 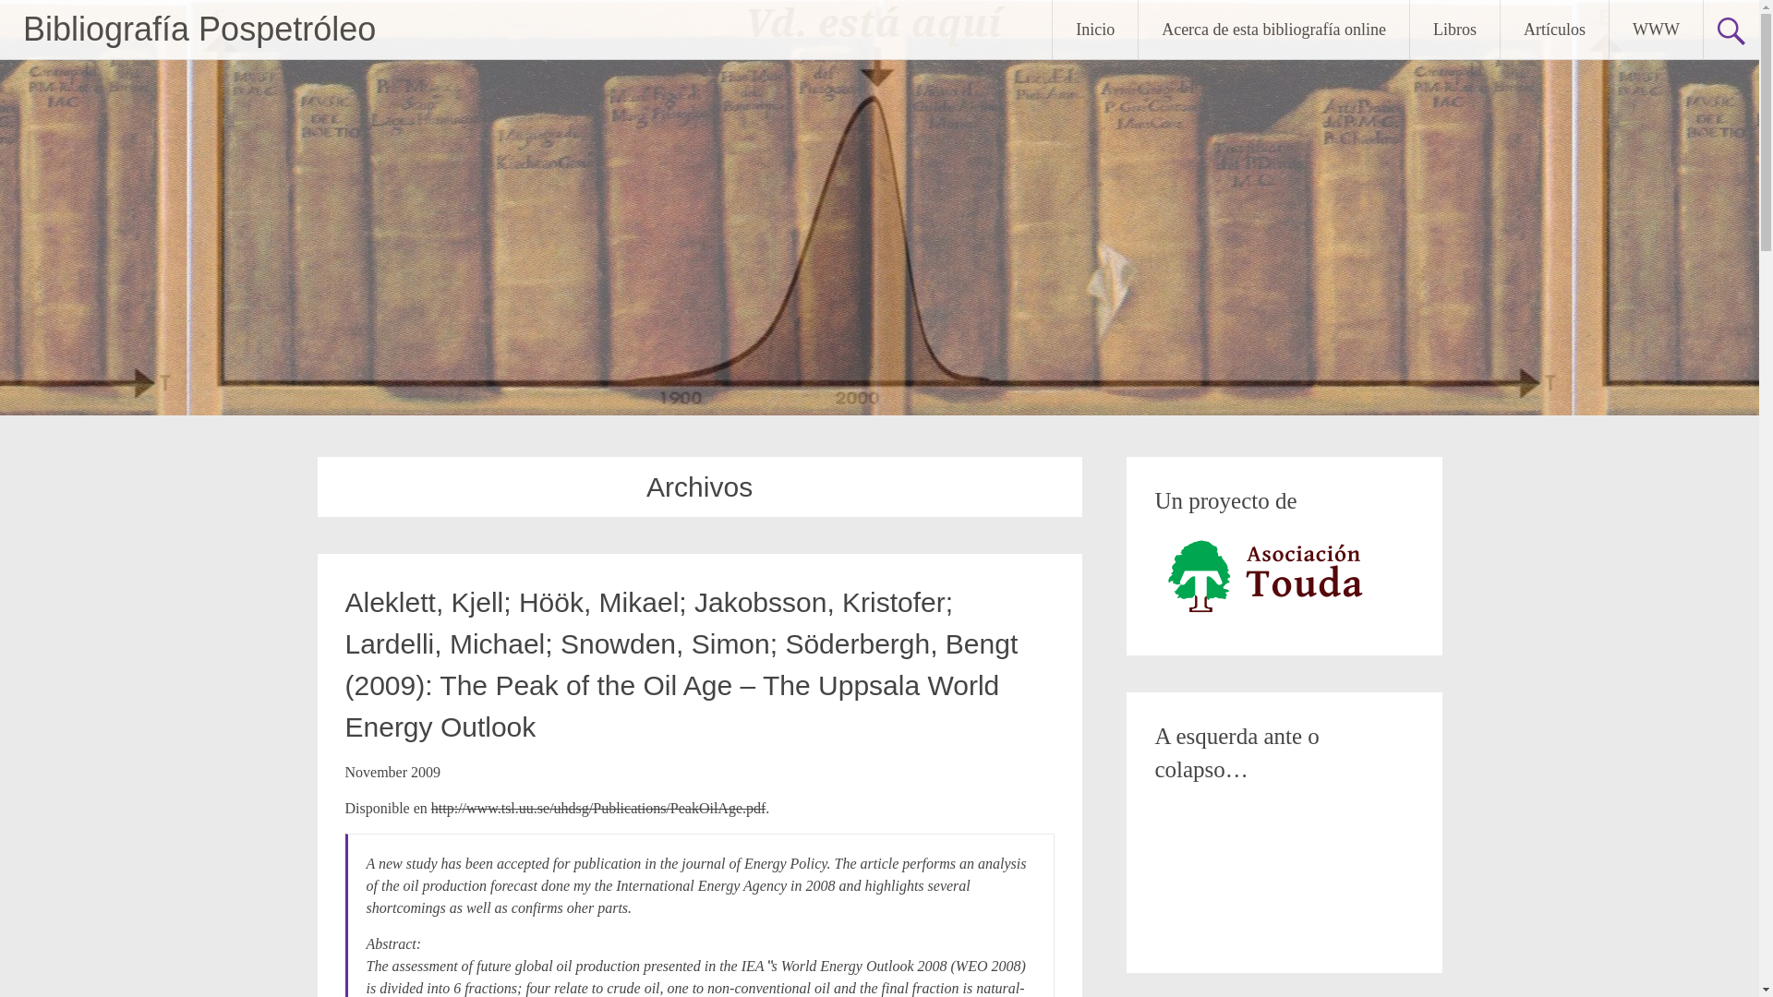 What do you see at coordinates (1454, 30) in the screenshot?
I see `Libros` at bounding box center [1454, 30].